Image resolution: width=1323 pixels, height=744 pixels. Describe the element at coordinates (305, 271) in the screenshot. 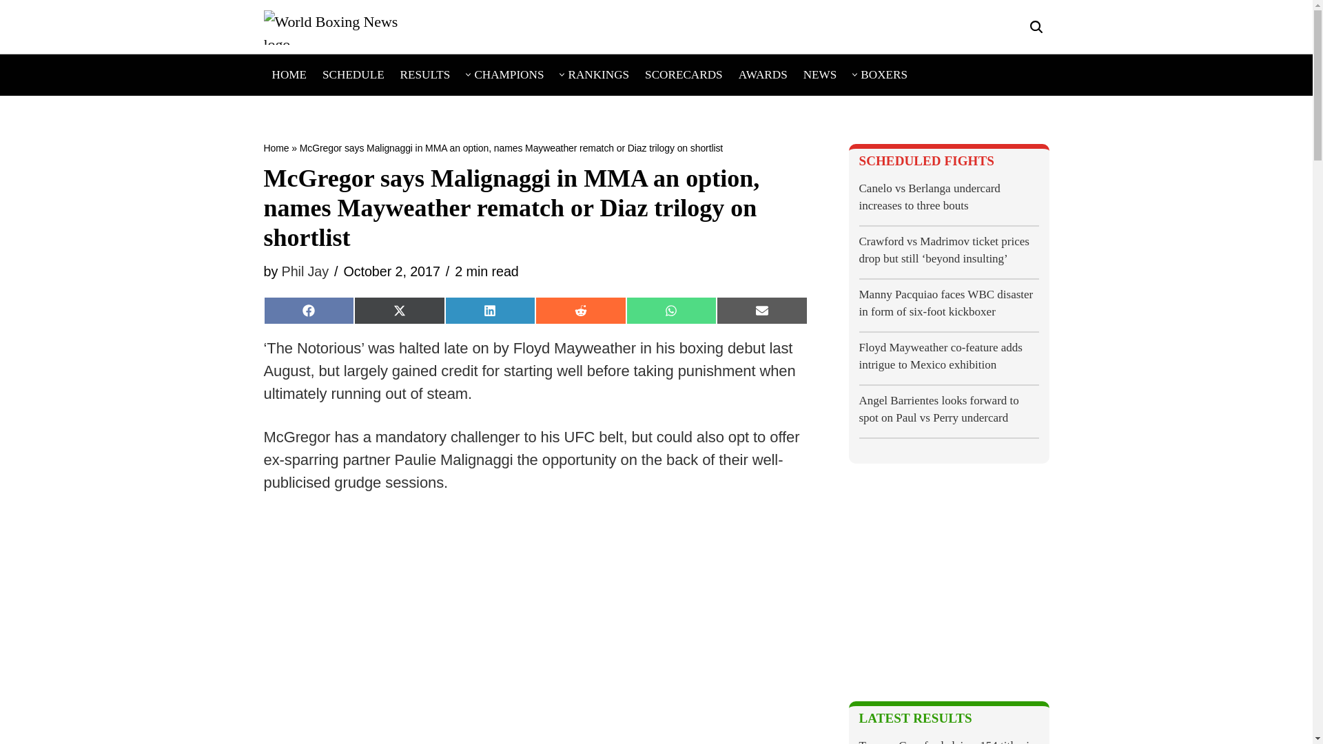

I see `Posts by Phil Jay` at that location.